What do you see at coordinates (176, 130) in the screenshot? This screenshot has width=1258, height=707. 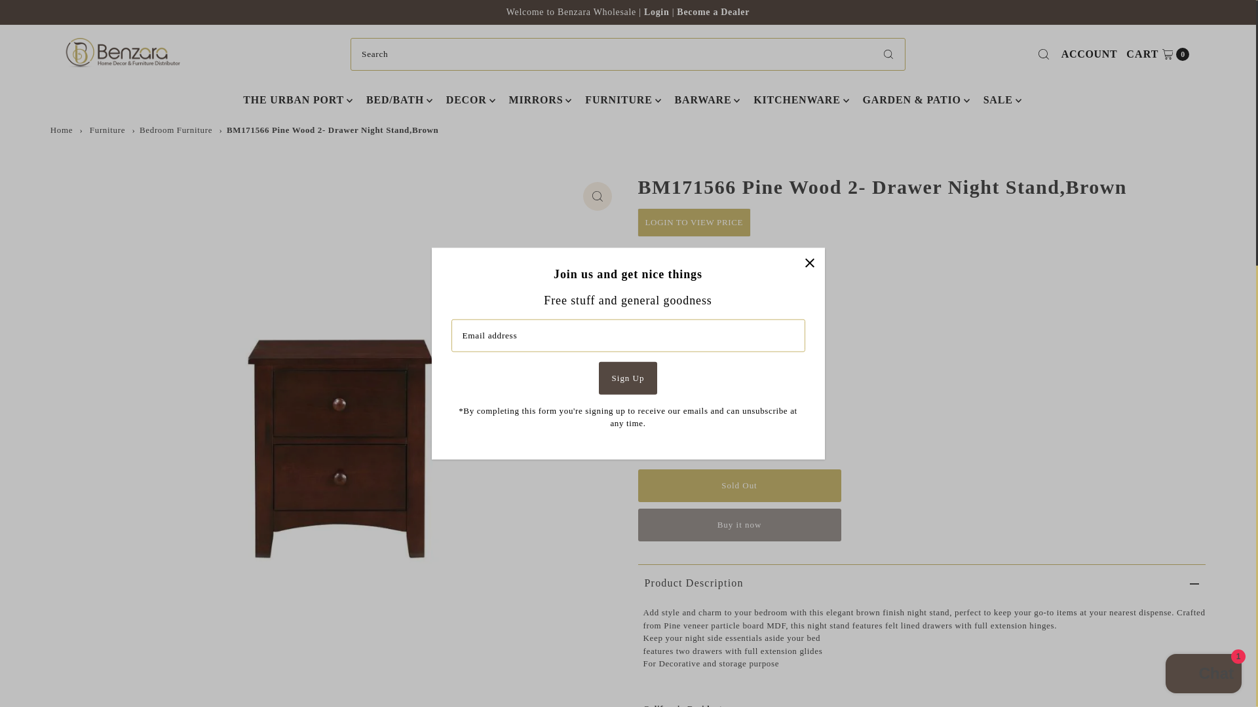 I see `Bedroom Furniture` at bounding box center [176, 130].